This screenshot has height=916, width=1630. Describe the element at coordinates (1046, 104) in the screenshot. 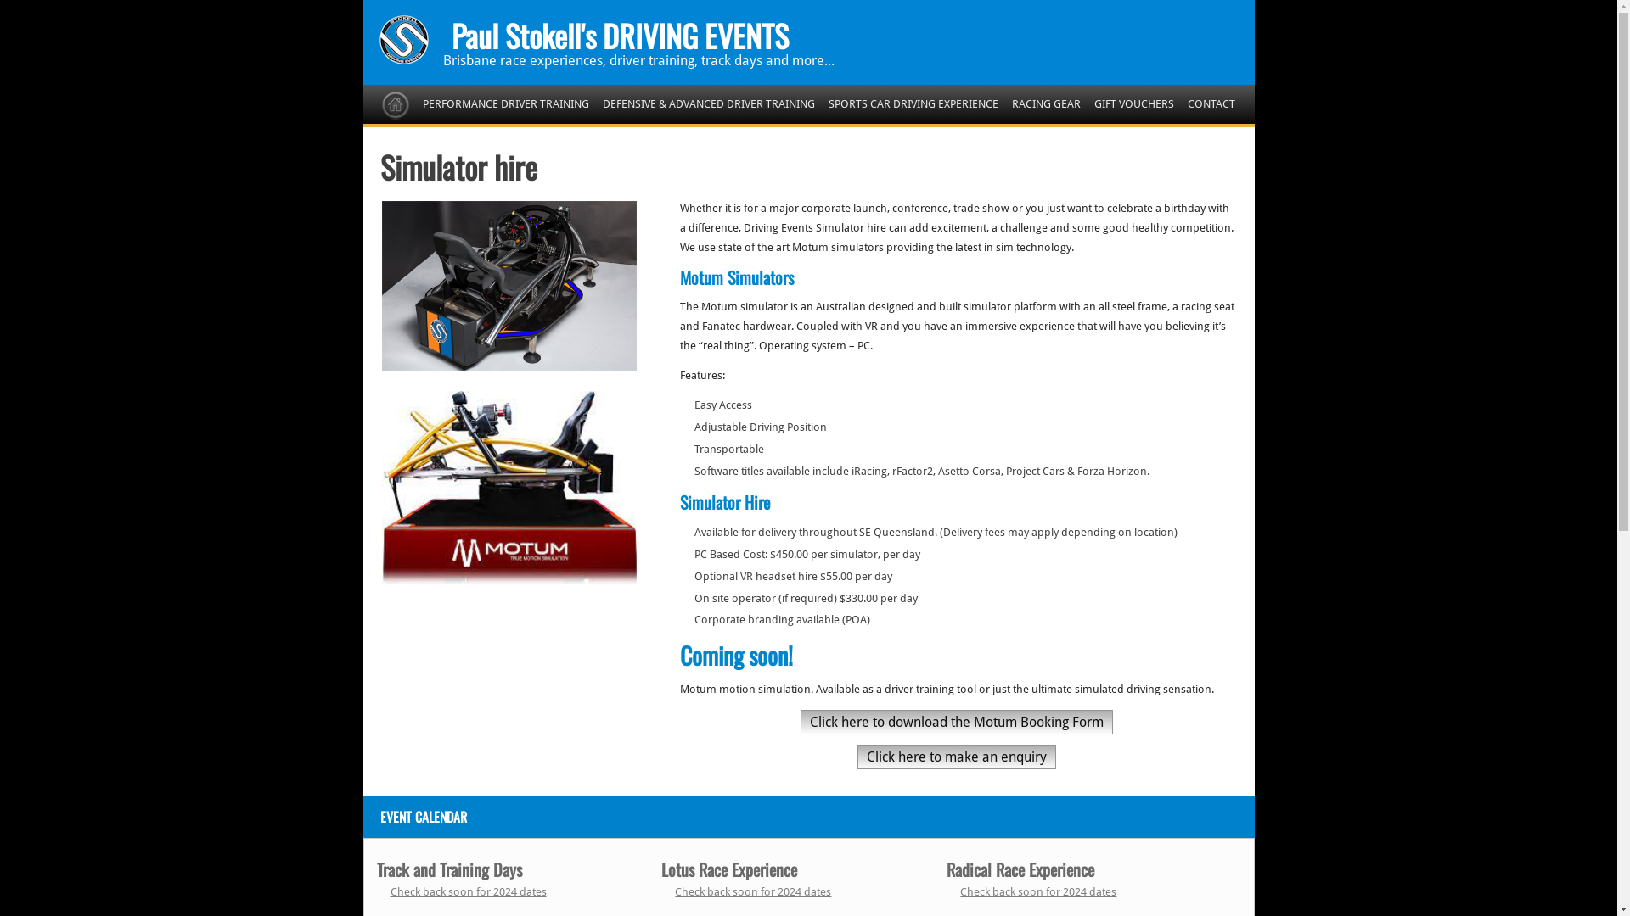

I see `RACING GEAR` at that location.